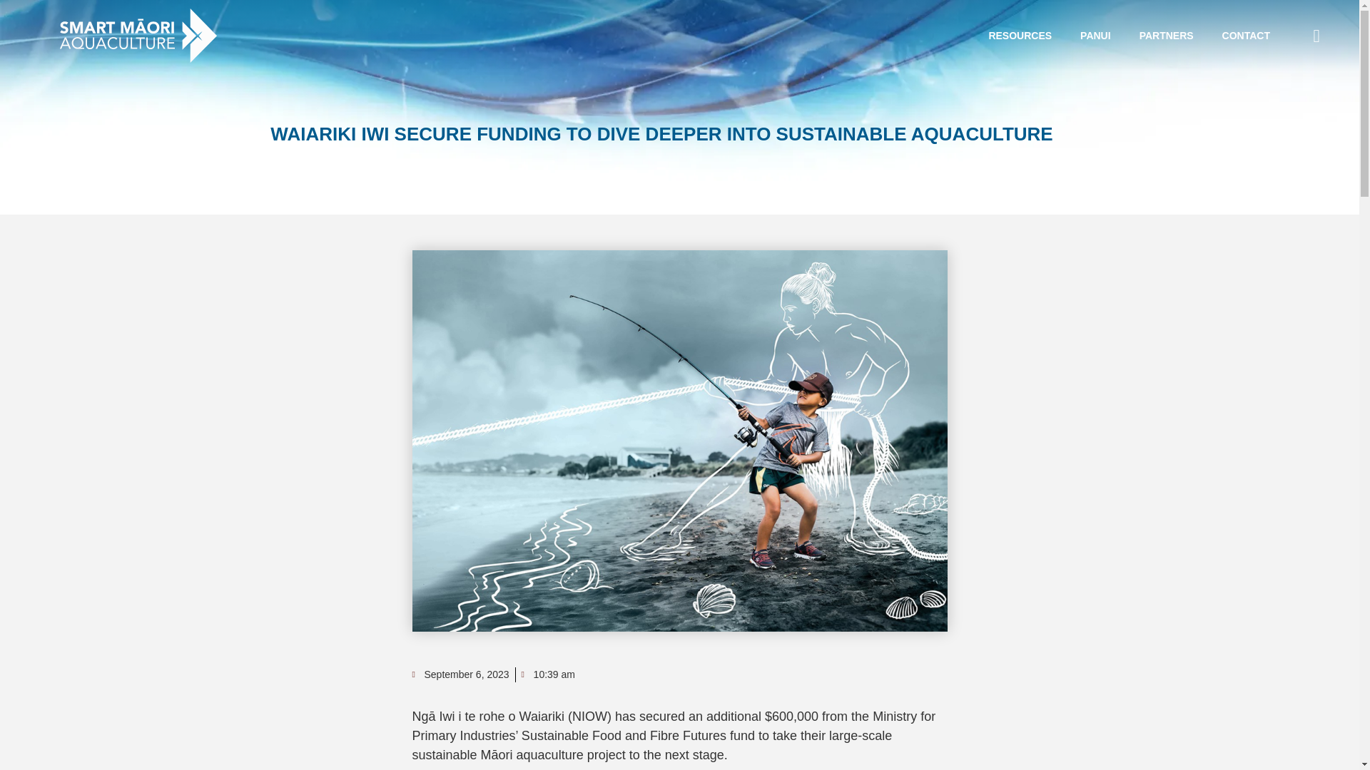 The width and height of the screenshot is (1370, 770). I want to click on CONTACT, so click(1246, 36).